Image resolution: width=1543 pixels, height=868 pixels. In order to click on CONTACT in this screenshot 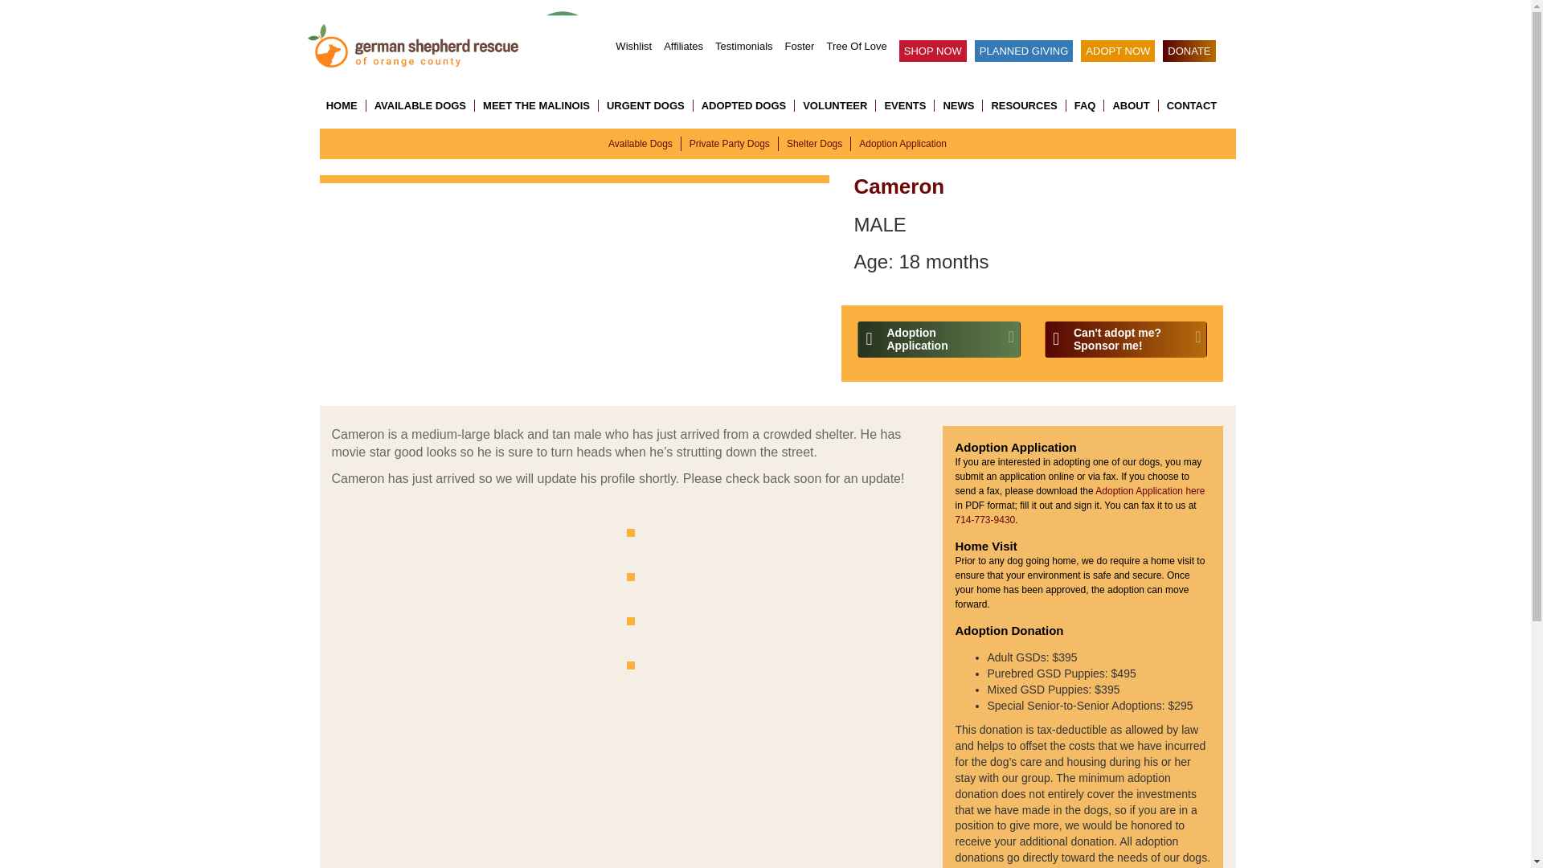, I will do `click(1188, 106)`.